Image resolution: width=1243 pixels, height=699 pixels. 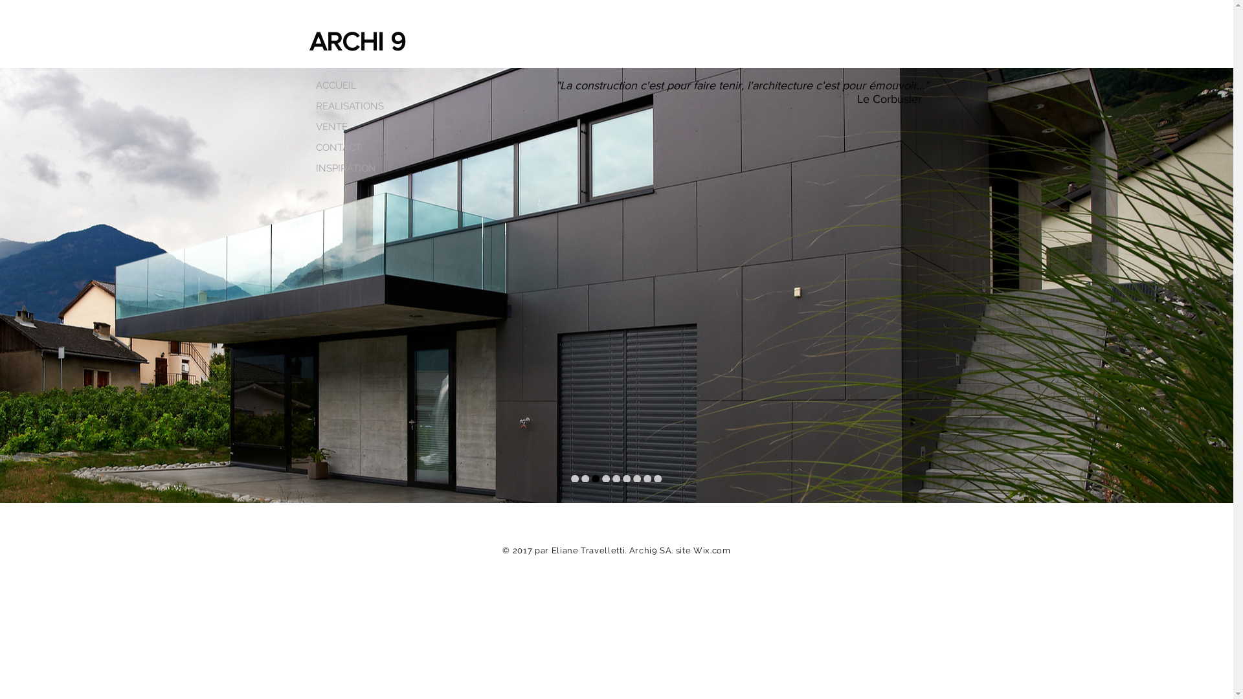 What do you see at coordinates (357, 41) in the screenshot?
I see `ARCHI 9` at bounding box center [357, 41].